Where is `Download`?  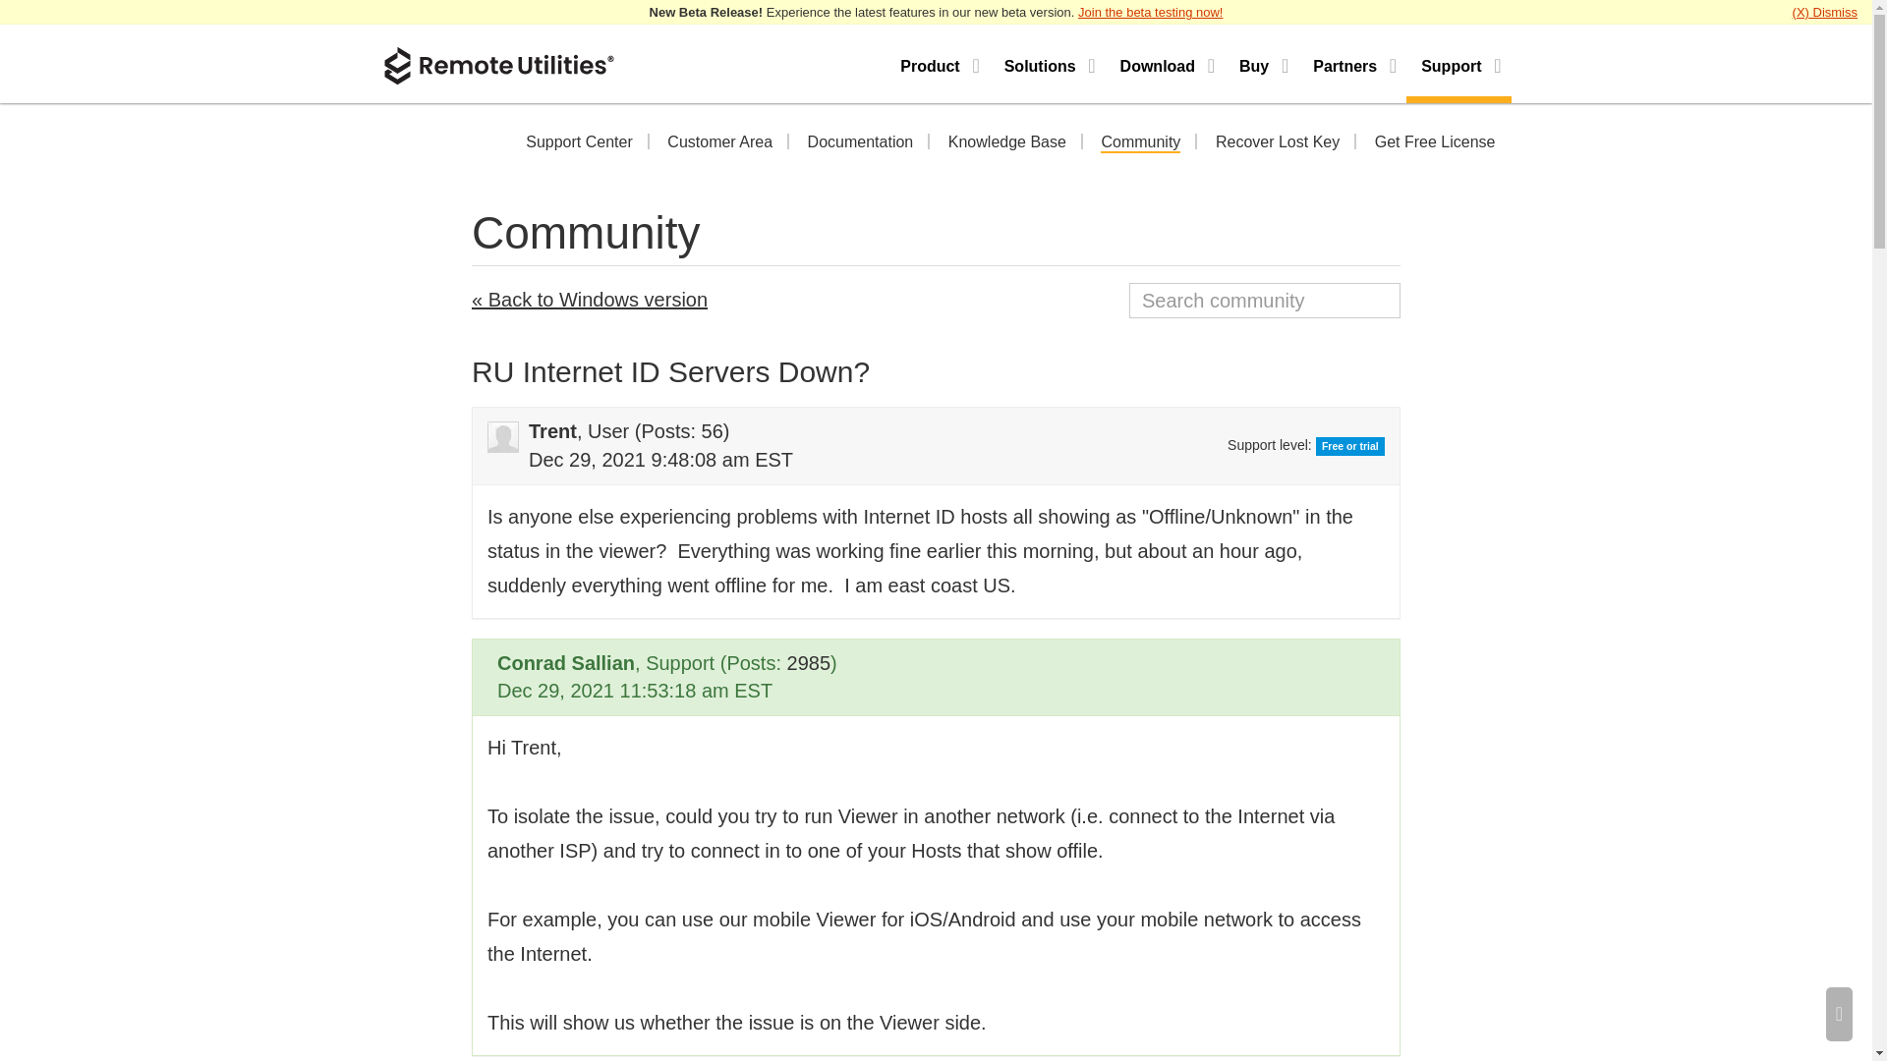 Download is located at coordinates (1166, 63).